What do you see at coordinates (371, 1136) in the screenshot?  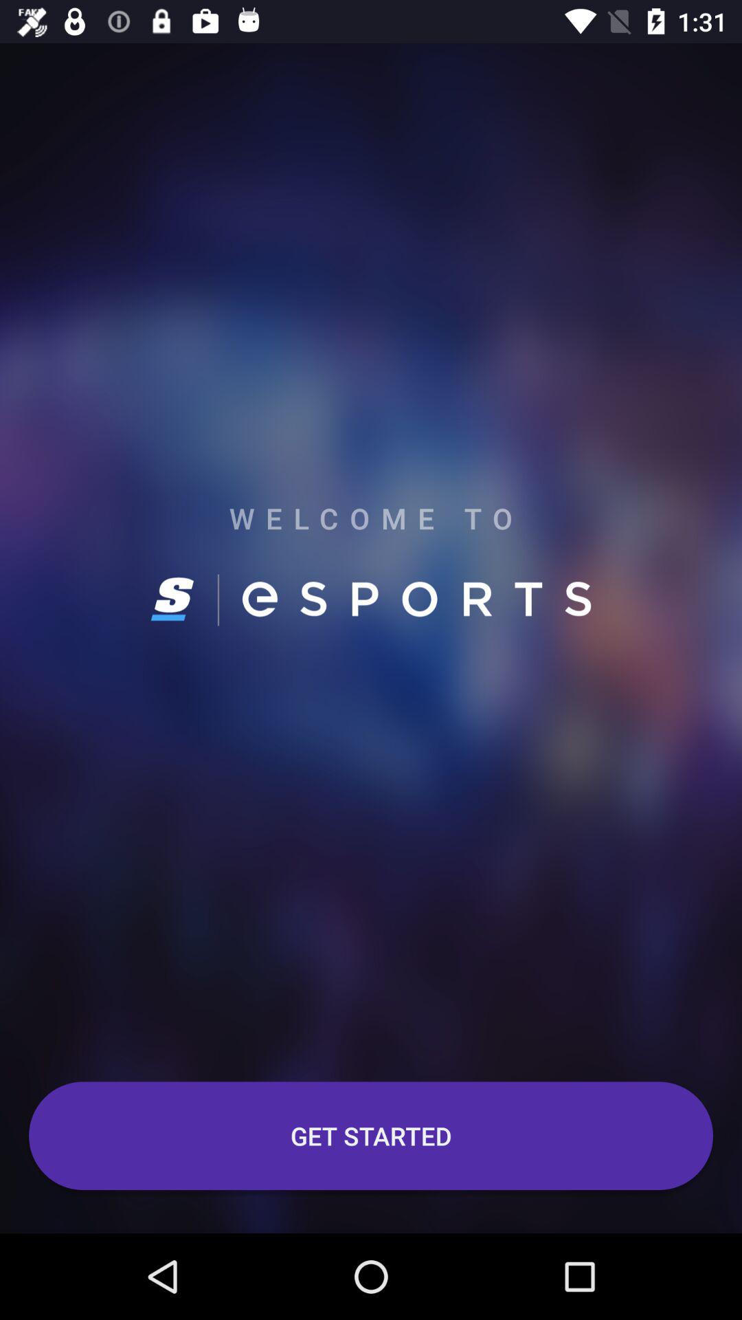 I see `flip to get started icon` at bounding box center [371, 1136].